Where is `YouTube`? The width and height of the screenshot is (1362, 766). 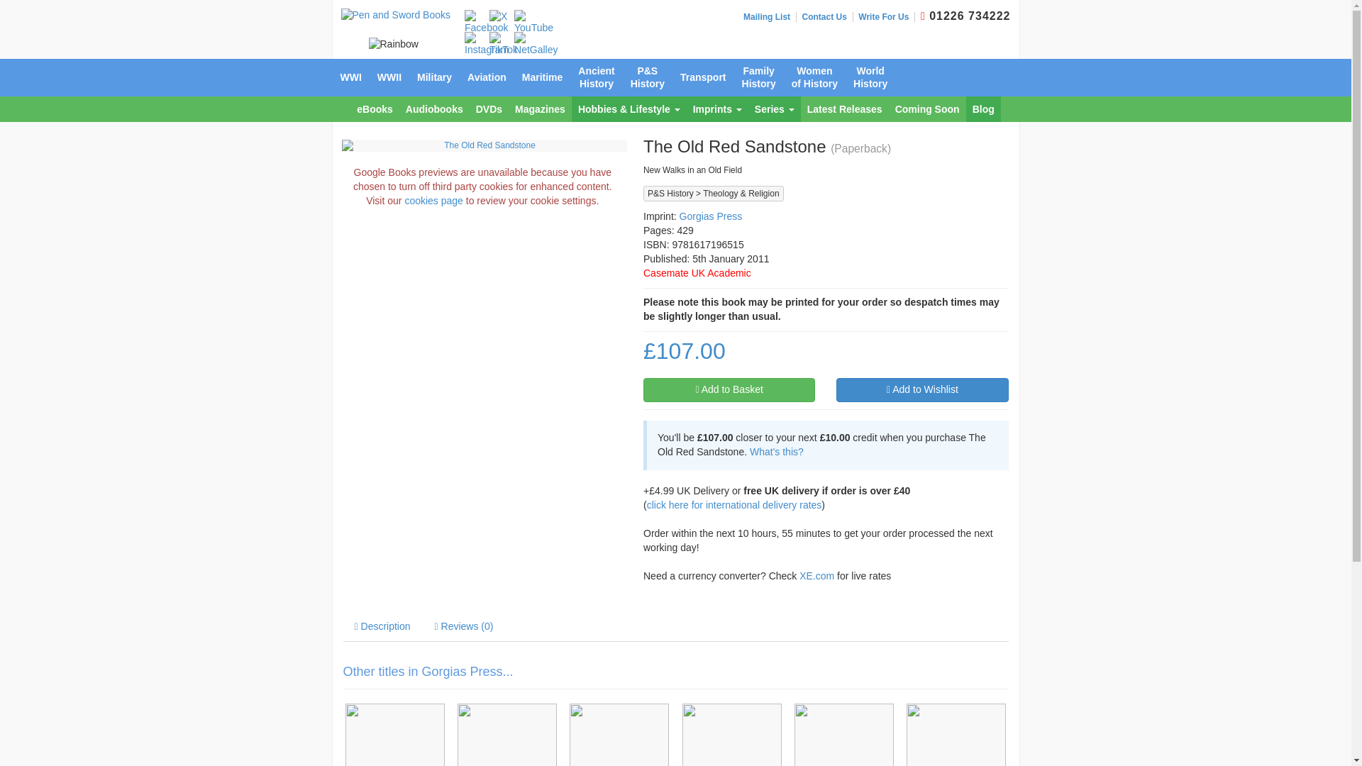 YouTube is located at coordinates (533, 23).